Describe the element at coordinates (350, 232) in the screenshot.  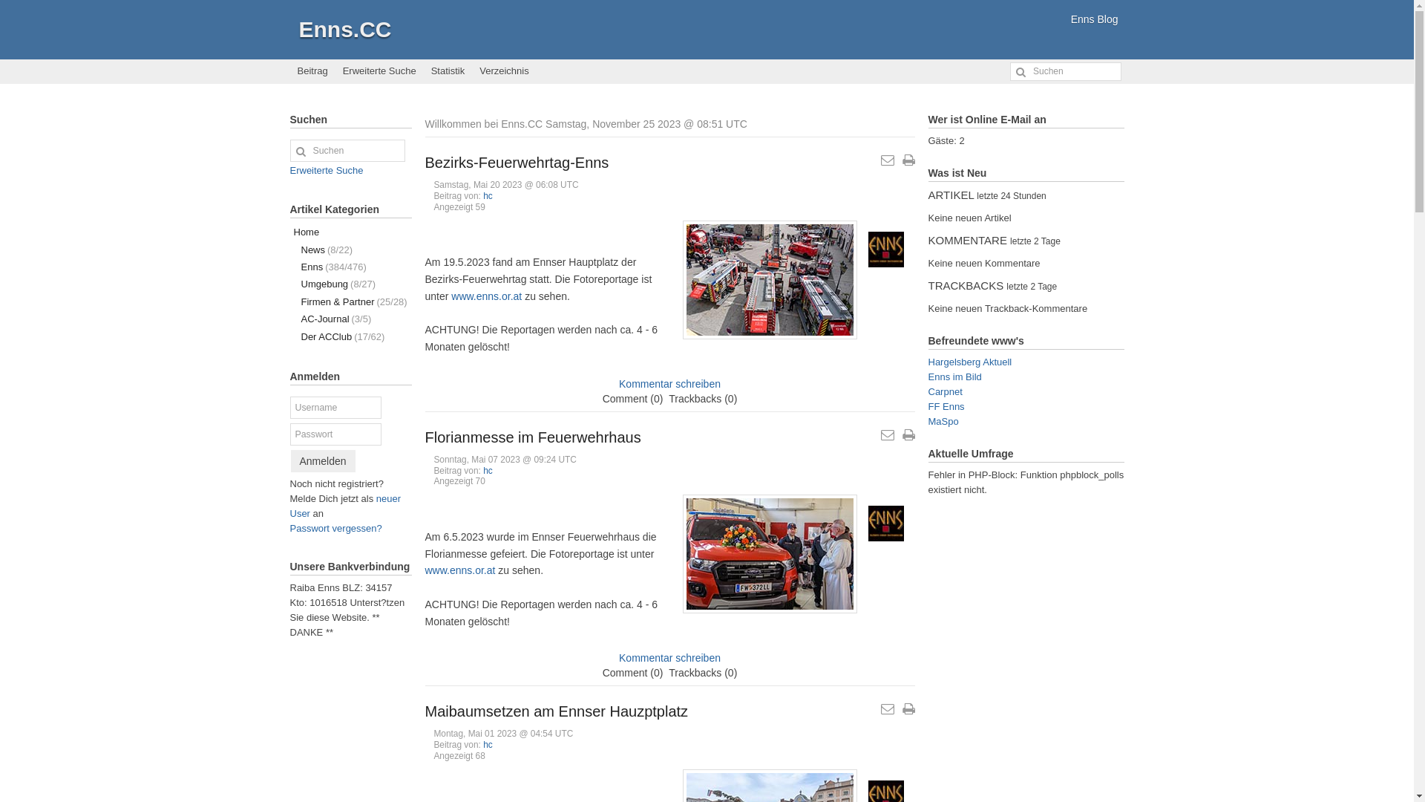
I see `Home` at that location.